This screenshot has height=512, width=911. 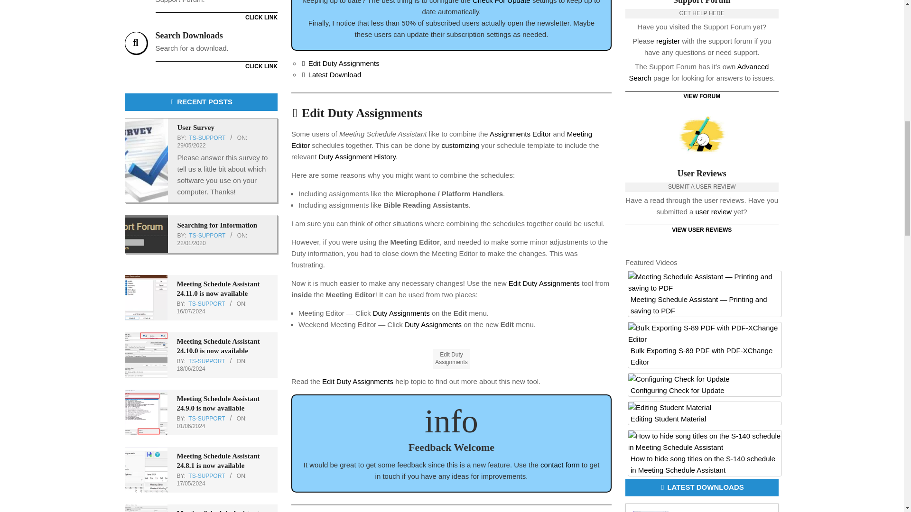 I want to click on Posts by TS-Support, so click(x=207, y=361).